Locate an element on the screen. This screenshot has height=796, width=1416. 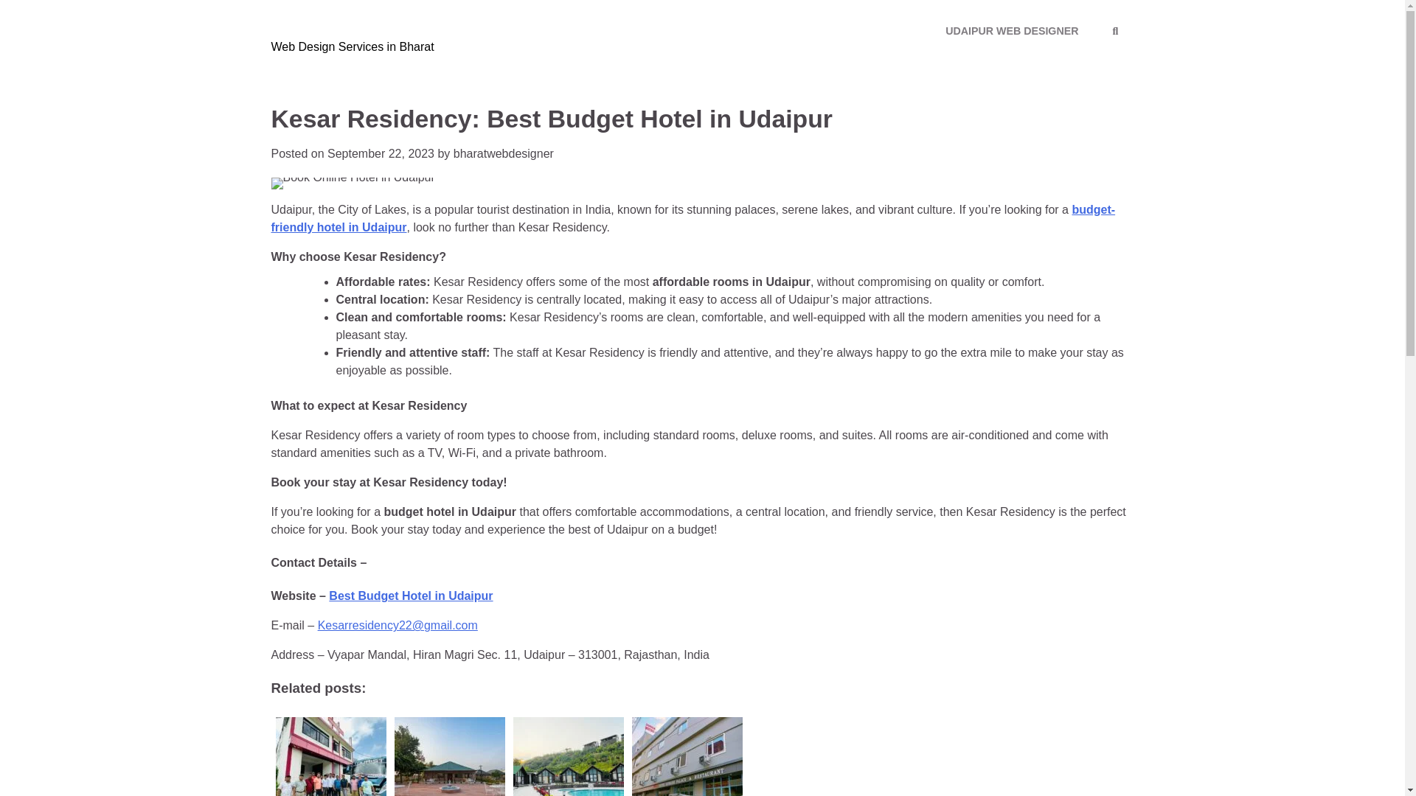
Search is located at coordinates (693, 218).